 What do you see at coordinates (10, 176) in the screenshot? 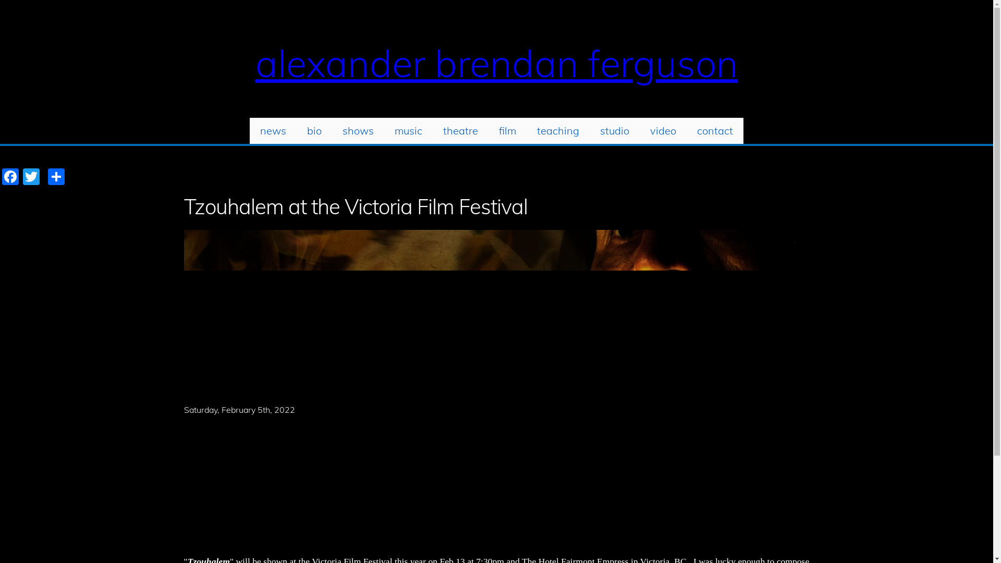
I see `Facebook` at bounding box center [10, 176].